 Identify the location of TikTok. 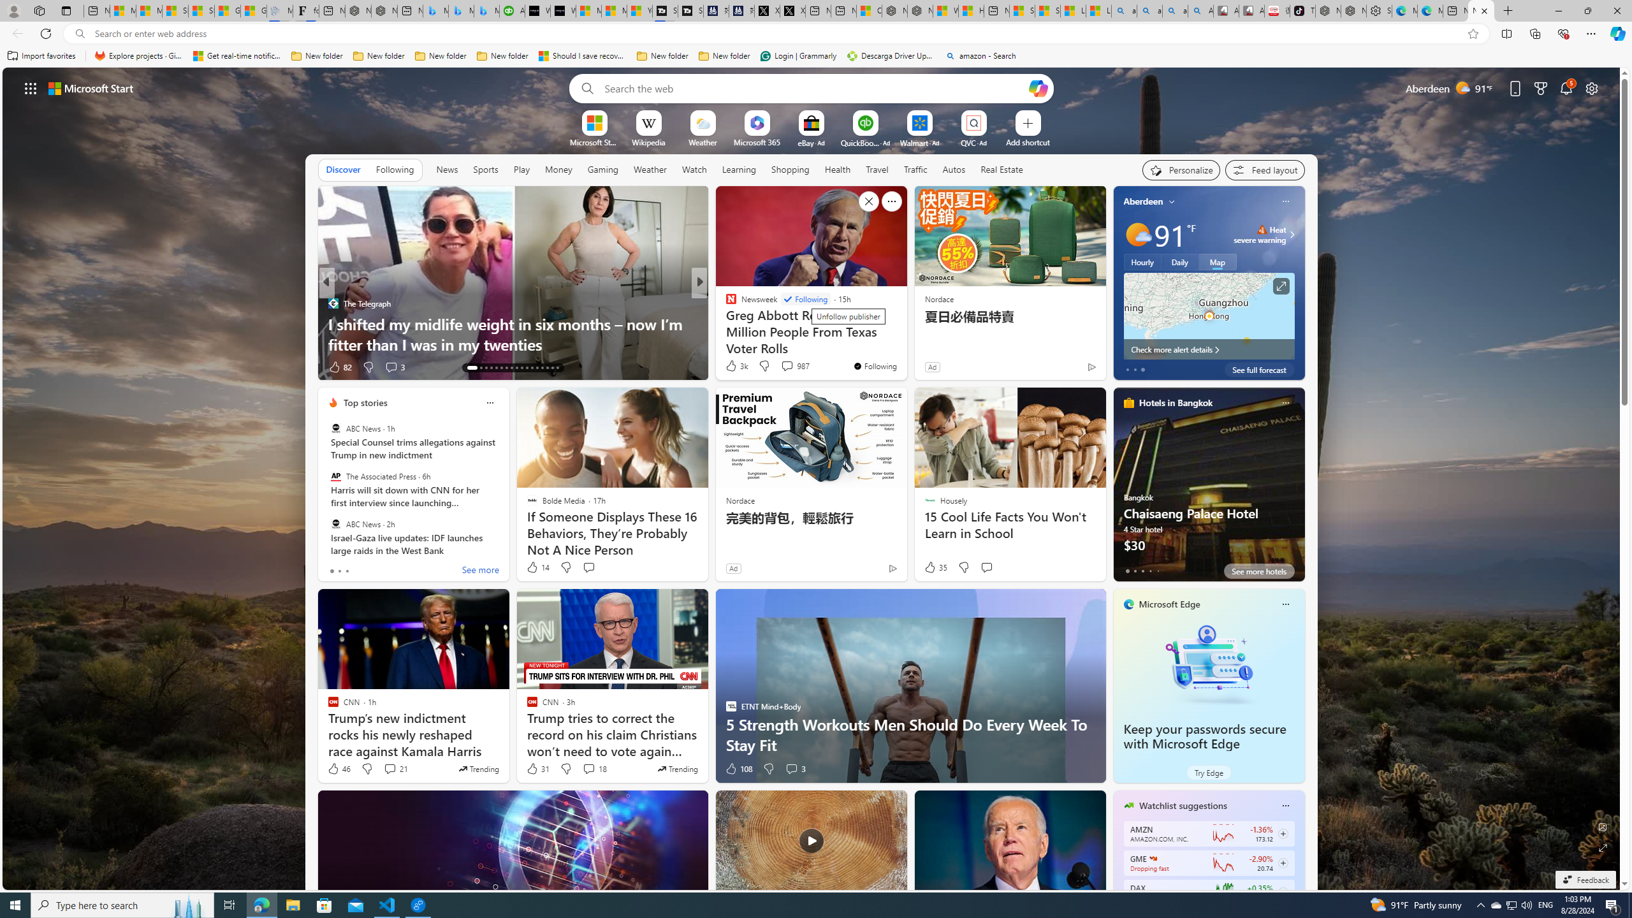
(1302, 11).